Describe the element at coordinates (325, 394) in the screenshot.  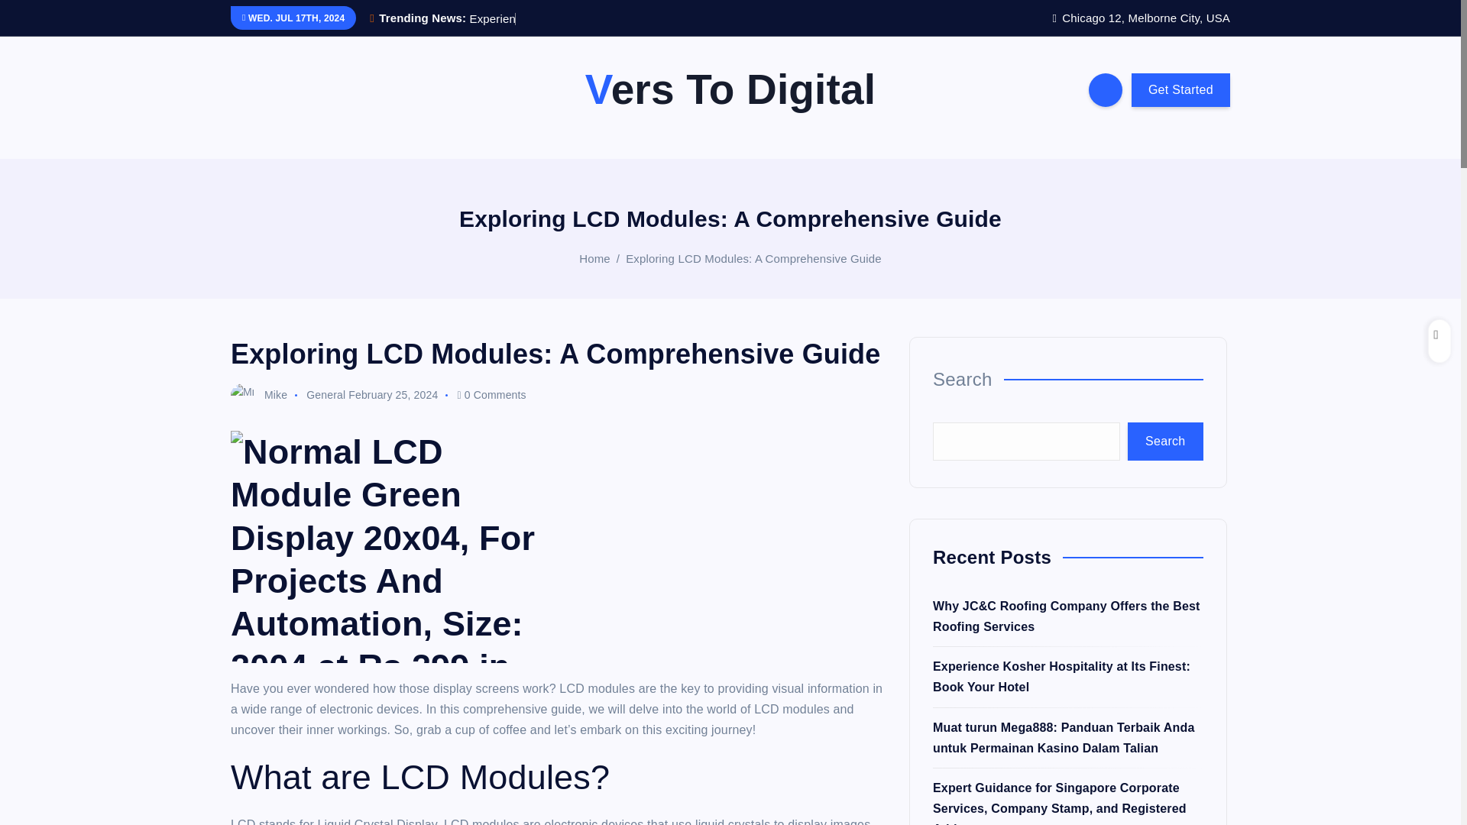
I see `General` at that location.